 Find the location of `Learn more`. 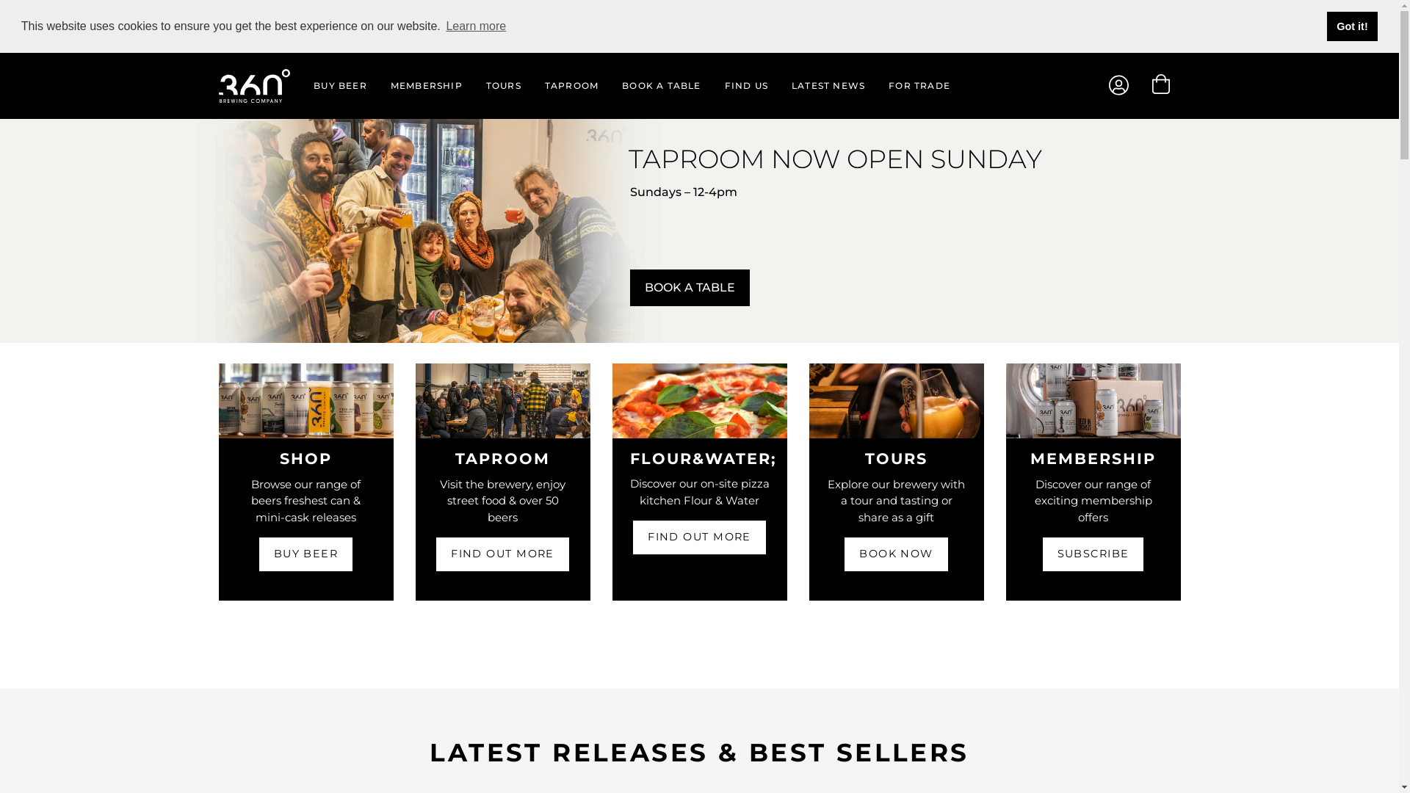

Learn more is located at coordinates (476, 26).